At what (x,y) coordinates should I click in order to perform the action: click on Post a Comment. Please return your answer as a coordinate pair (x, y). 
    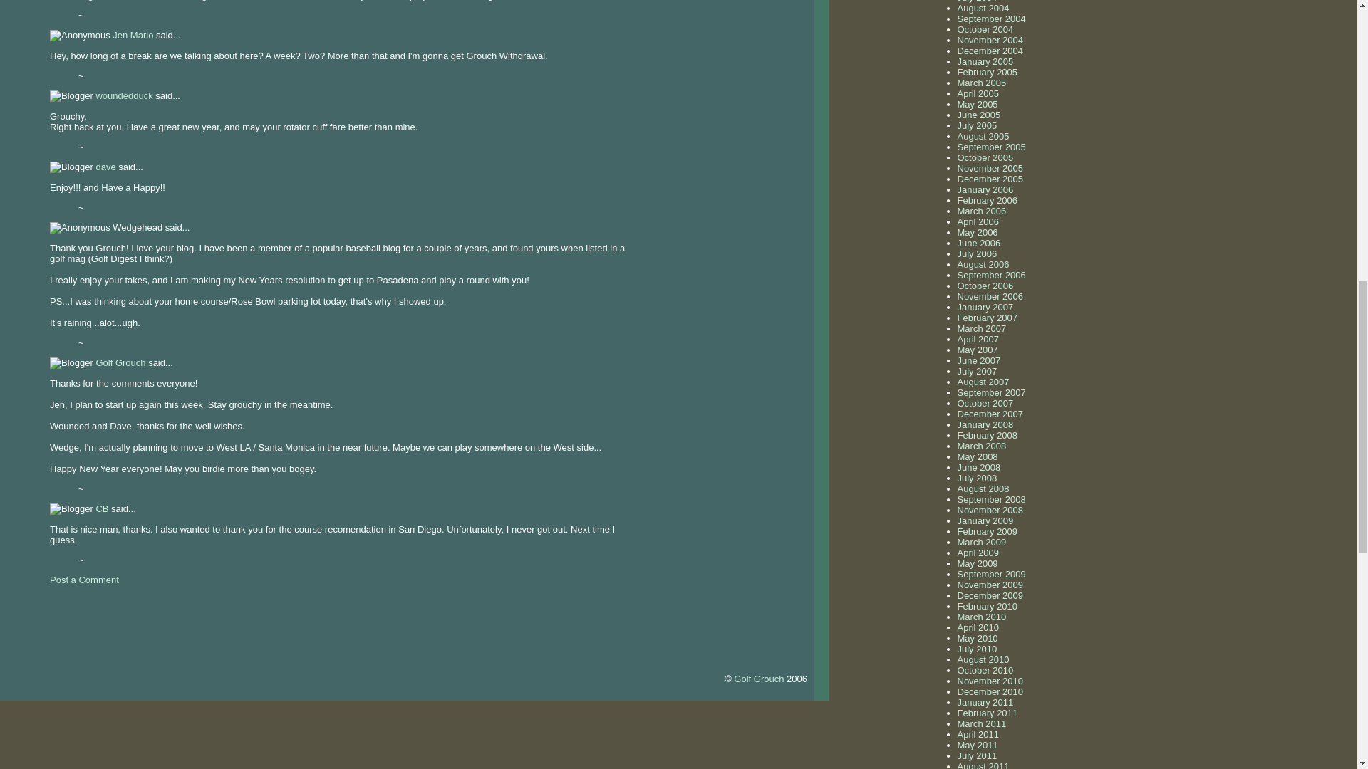
    Looking at the image, I should click on (84, 580).